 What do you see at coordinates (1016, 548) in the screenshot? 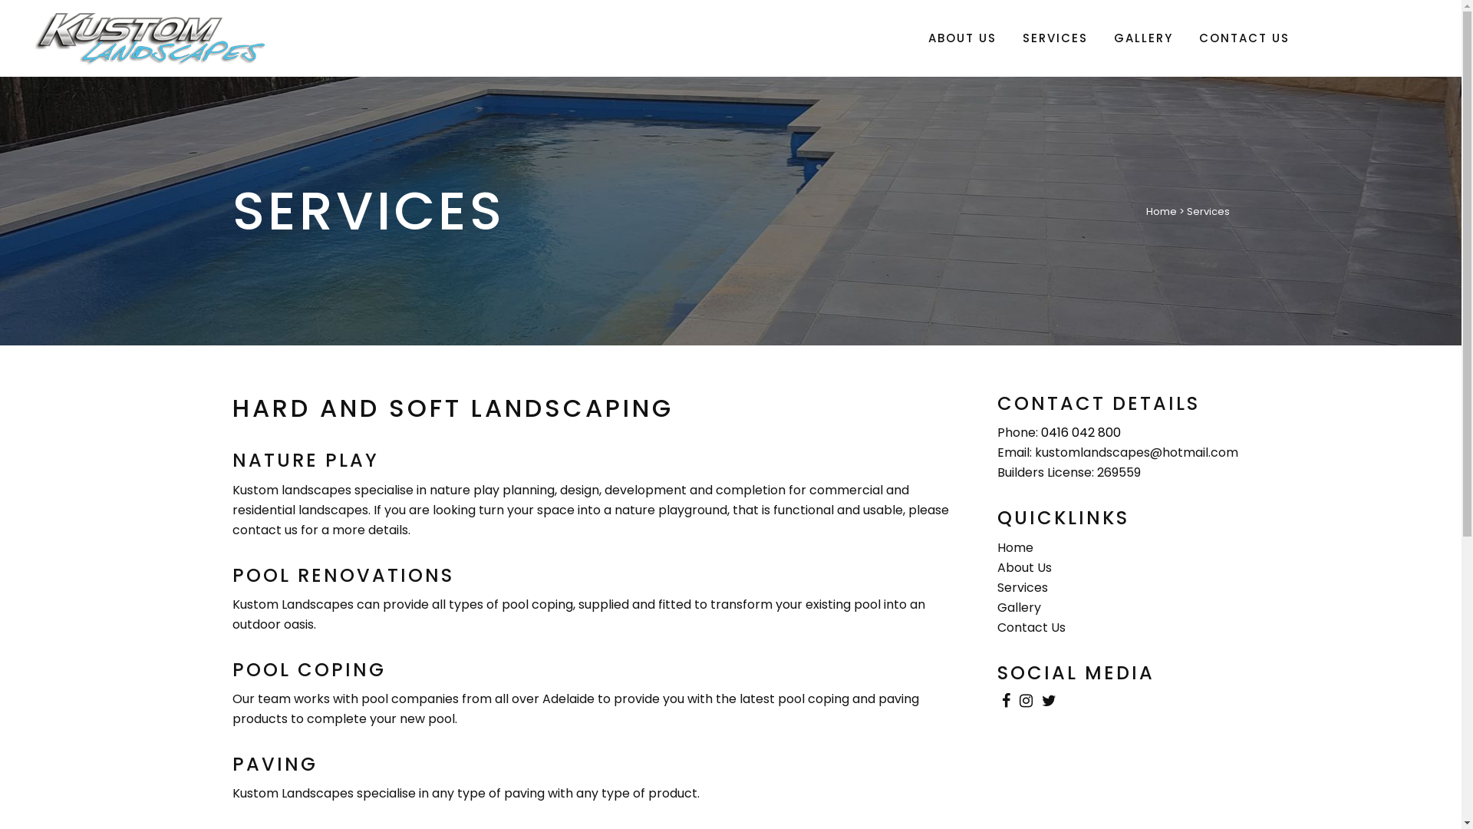
I see `Home` at bounding box center [1016, 548].